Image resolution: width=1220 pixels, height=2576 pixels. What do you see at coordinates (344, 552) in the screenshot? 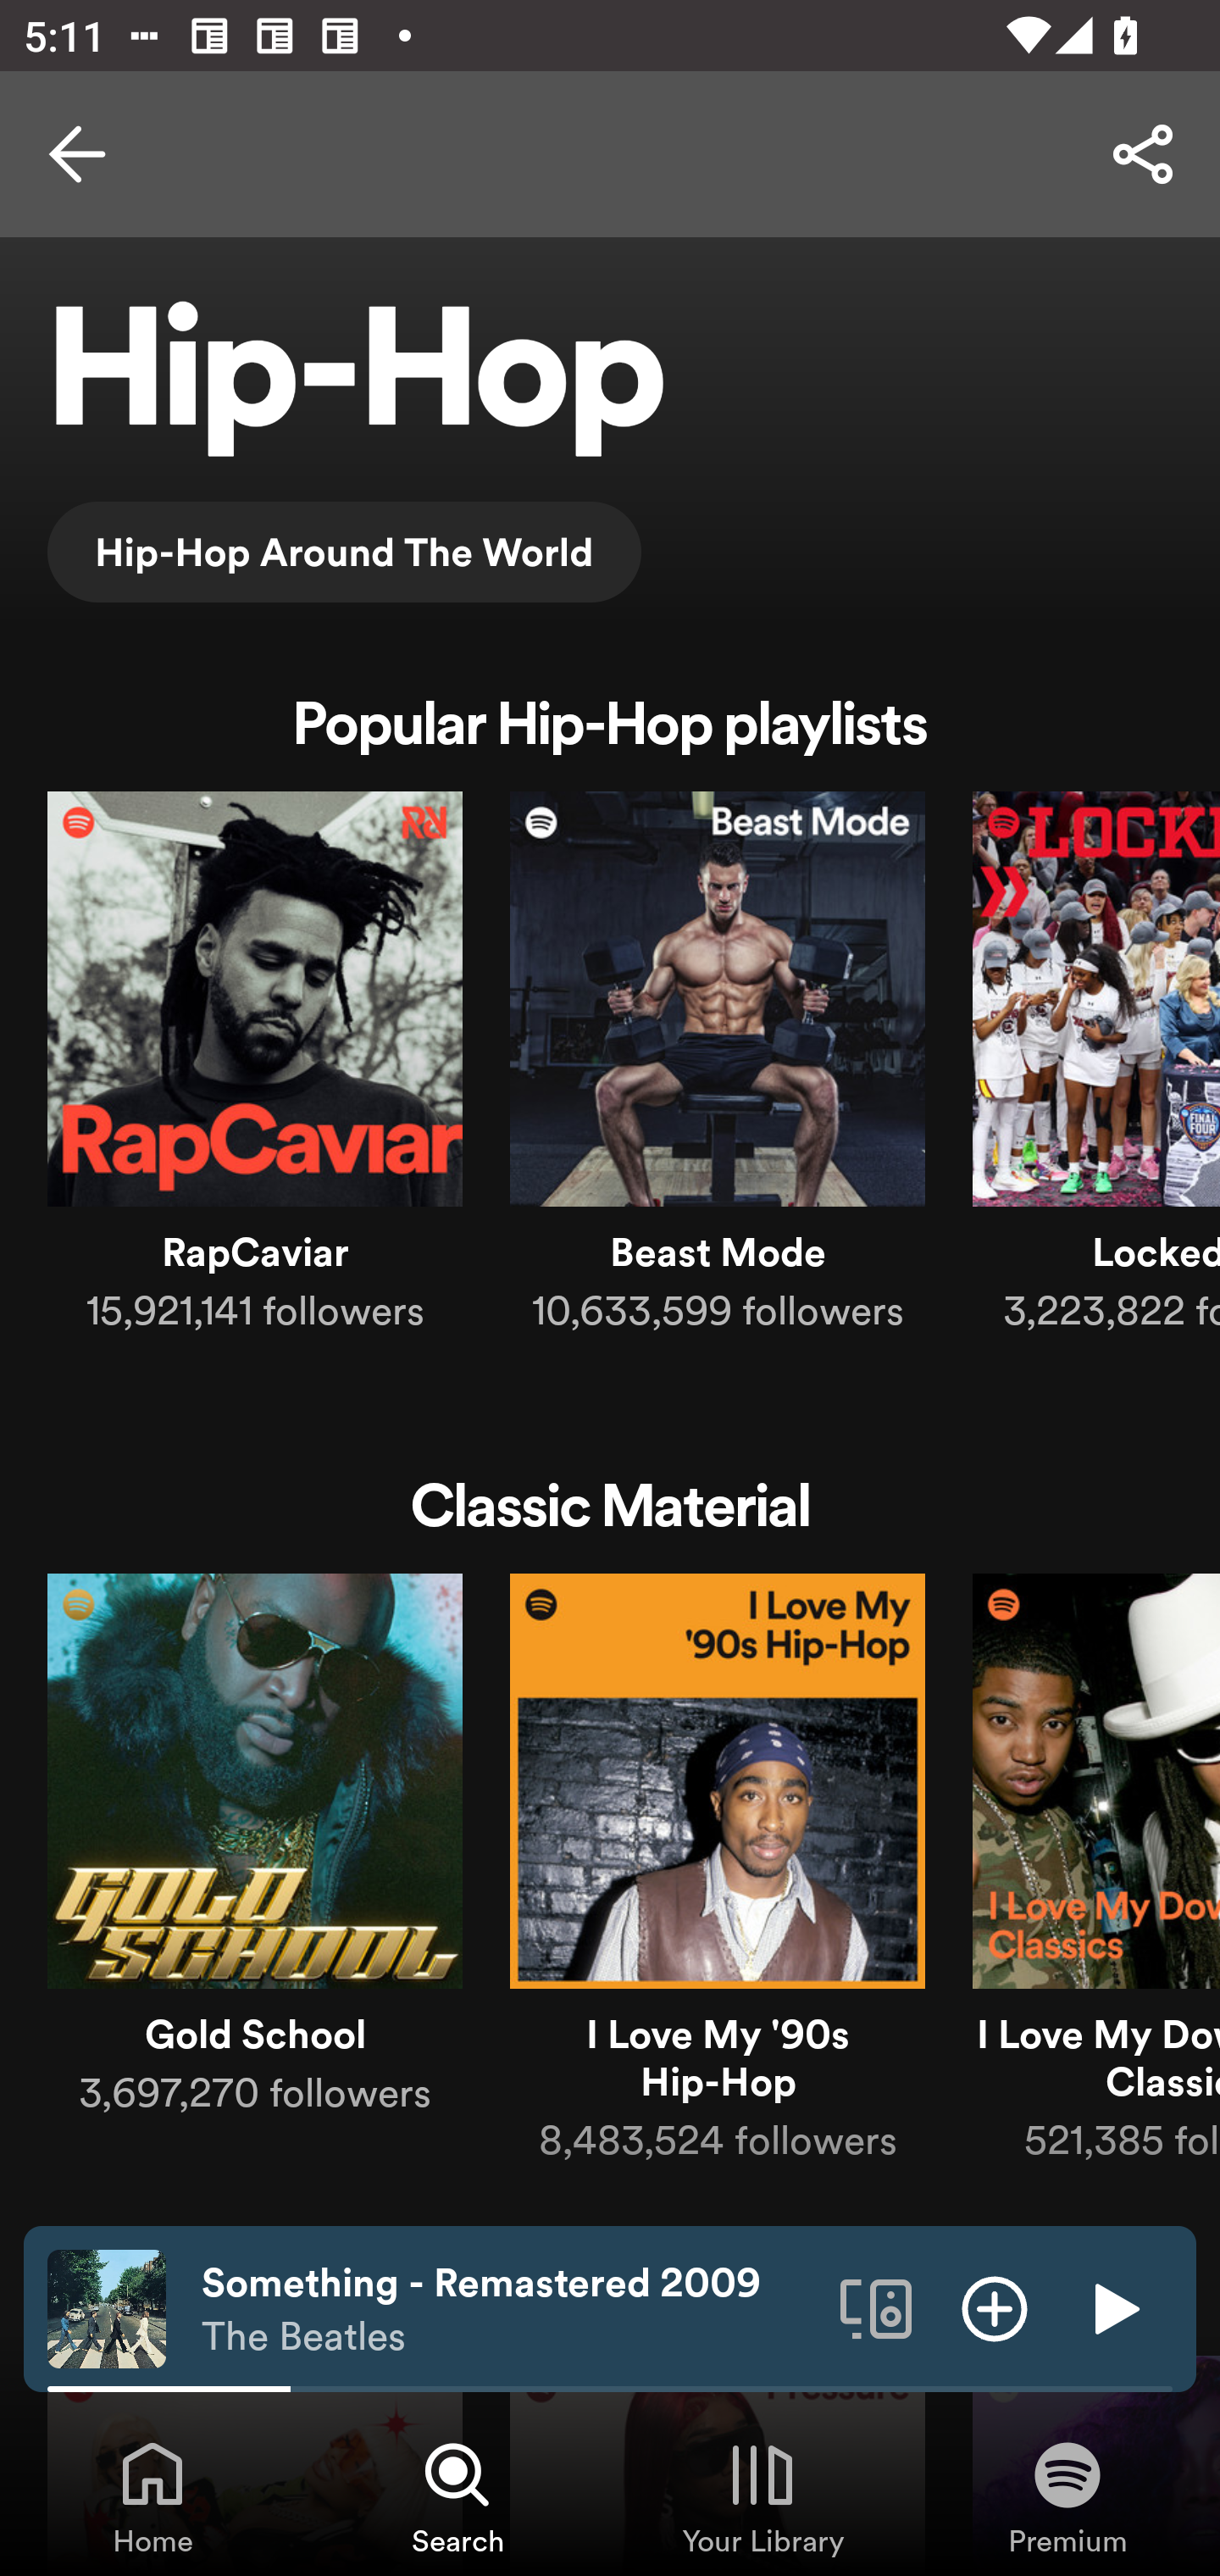
I see `Hip-Hop Around The World` at bounding box center [344, 552].